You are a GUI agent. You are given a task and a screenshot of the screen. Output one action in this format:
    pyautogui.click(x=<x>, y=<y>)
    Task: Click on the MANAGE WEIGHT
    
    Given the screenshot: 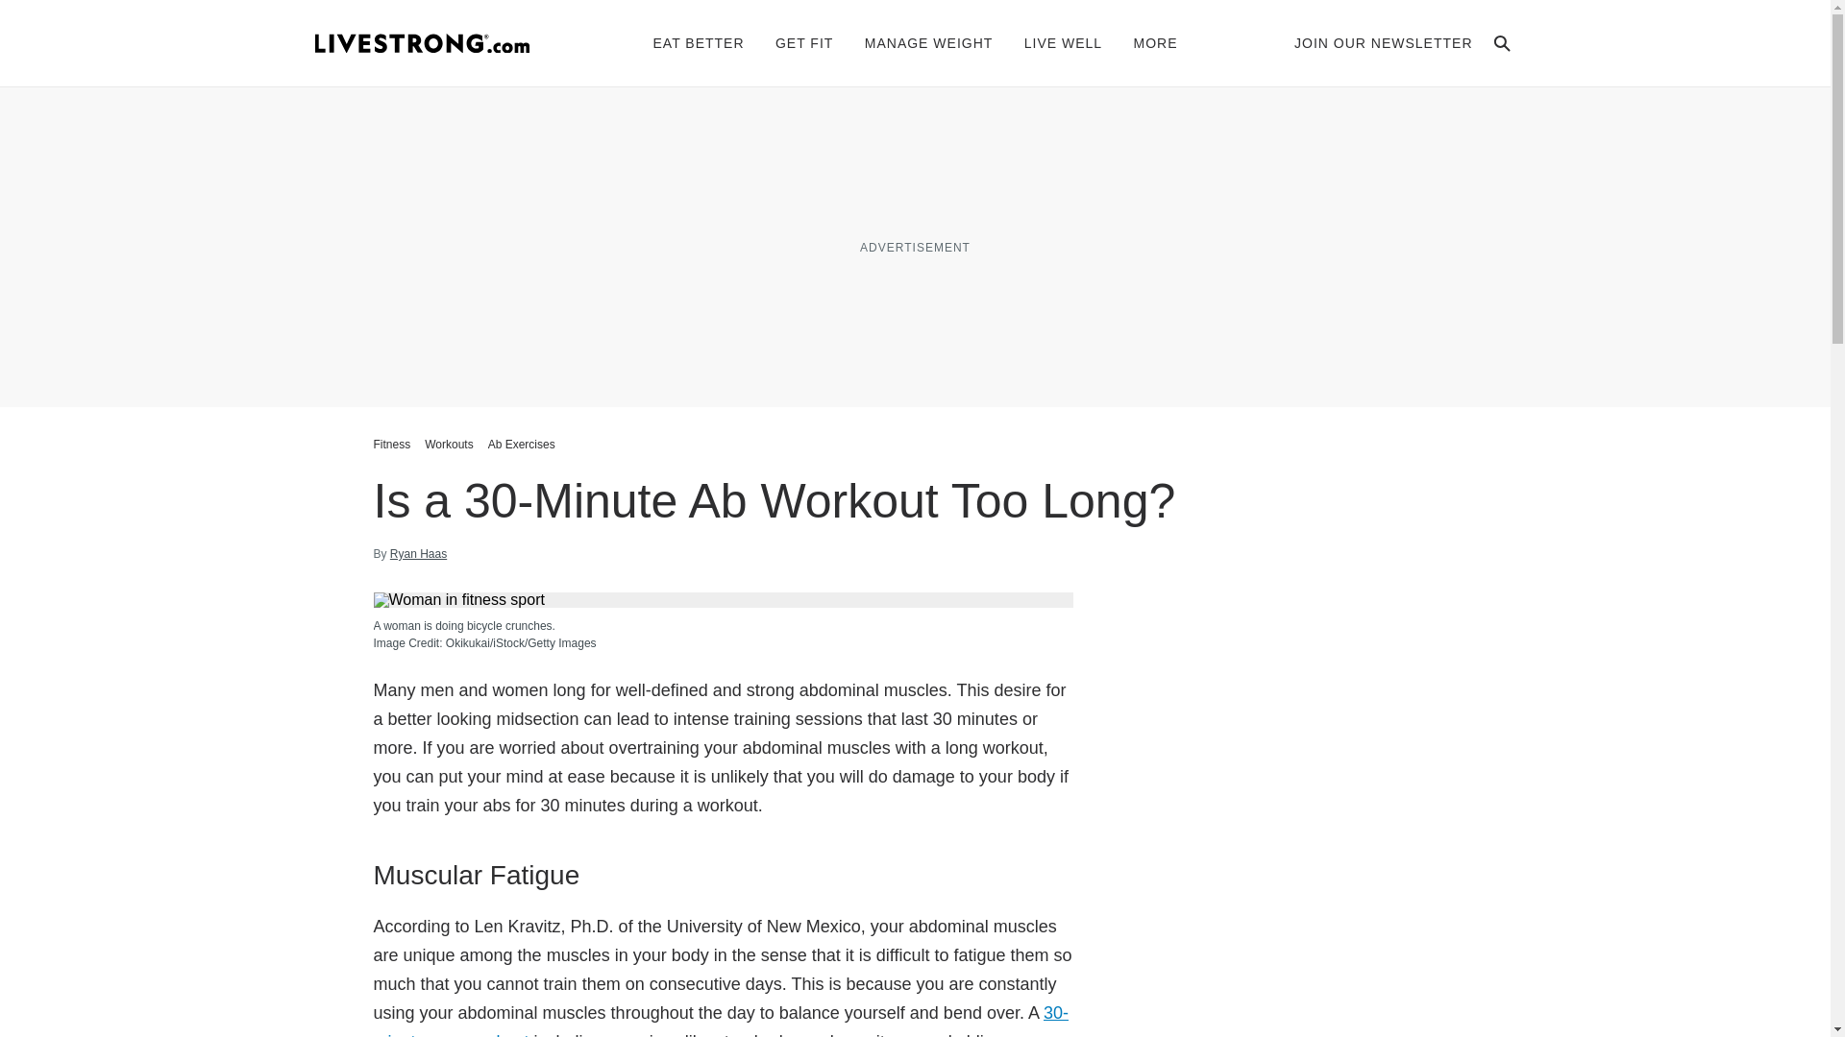 What is the action you would take?
    pyautogui.click(x=929, y=42)
    